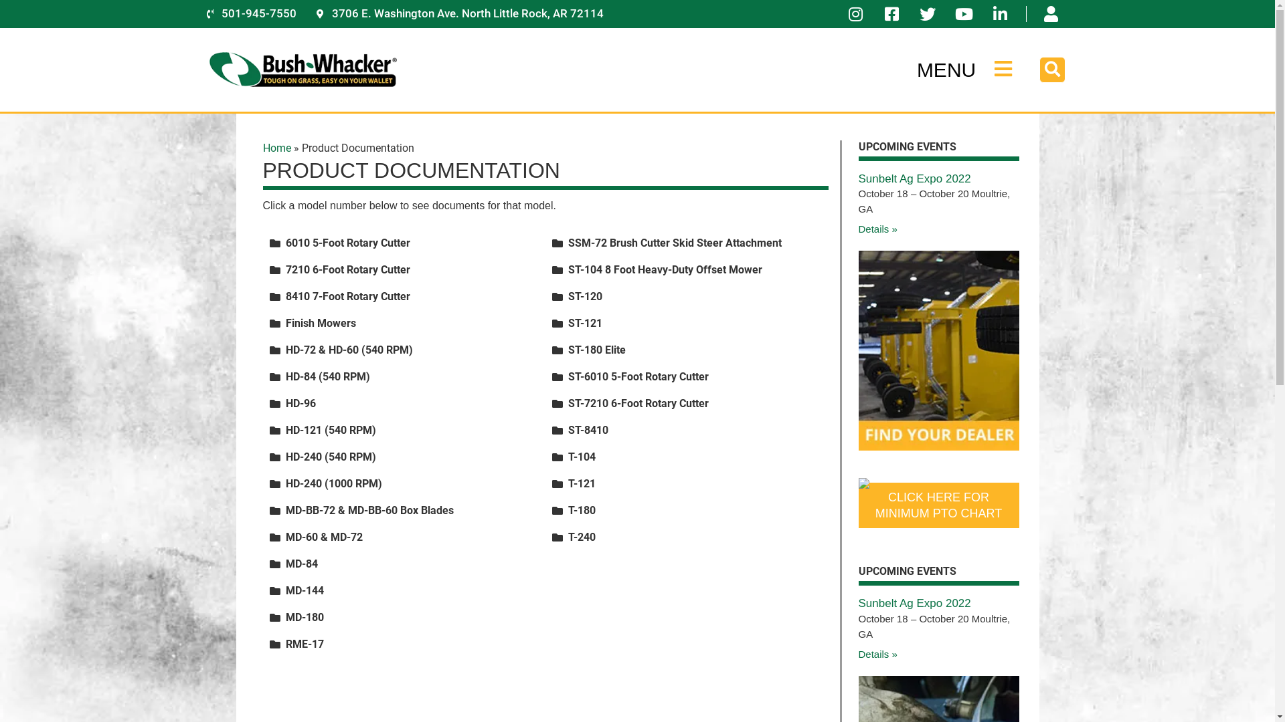  Describe the element at coordinates (582, 484) in the screenshot. I see `T-121` at that location.